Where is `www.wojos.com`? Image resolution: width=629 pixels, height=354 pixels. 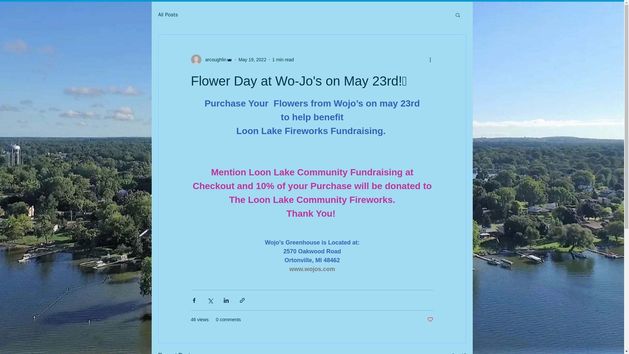
www.wojos.com is located at coordinates (312, 269).